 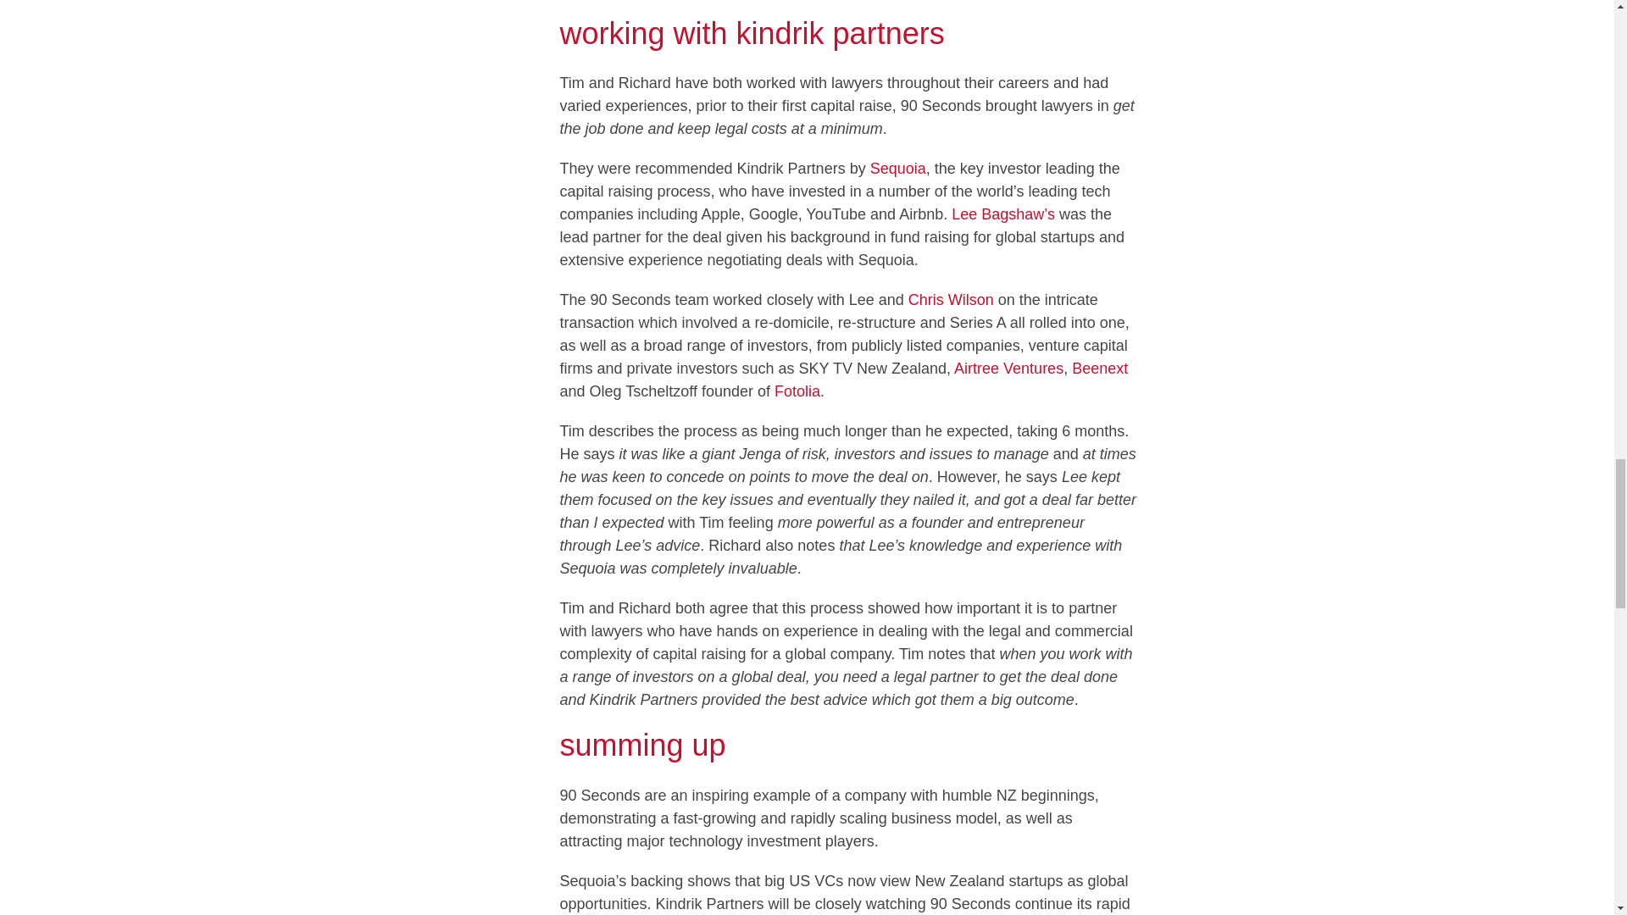 What do you see at coordinates (1008, 368) in the screenshot?
I see `Airtree Ventures` at bounding box center [1008, 368].